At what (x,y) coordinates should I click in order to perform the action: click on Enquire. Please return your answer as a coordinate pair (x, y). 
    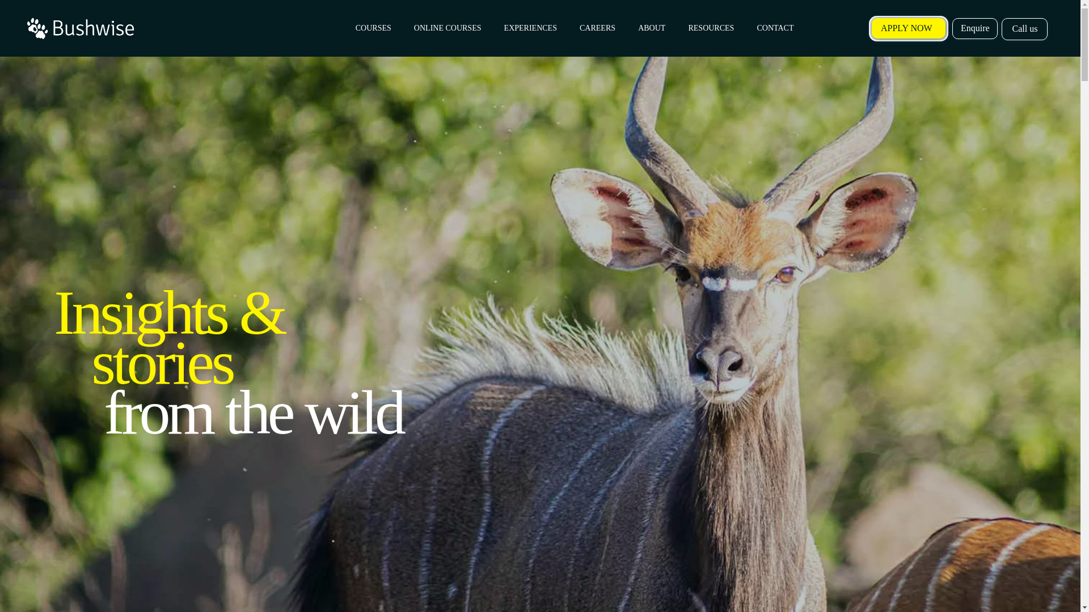
    Looking at the image, I should click on (974, 28).